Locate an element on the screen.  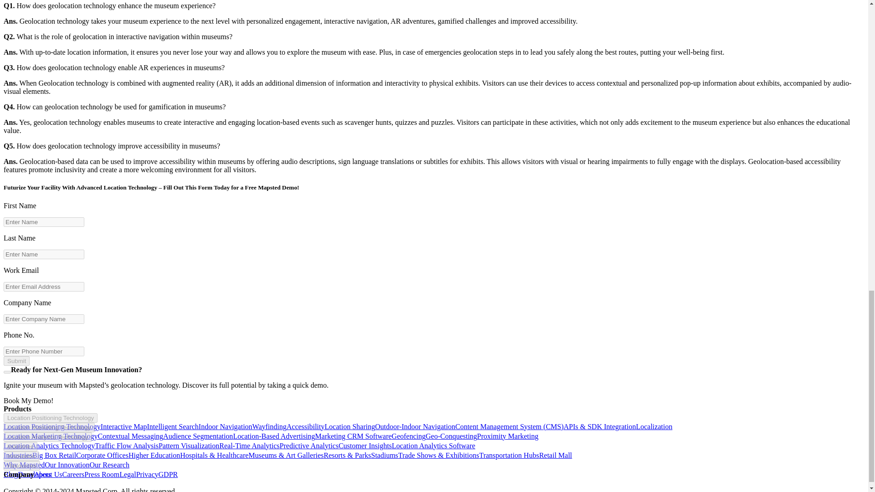
Book My Demo! is located at coordinates (28, 400).